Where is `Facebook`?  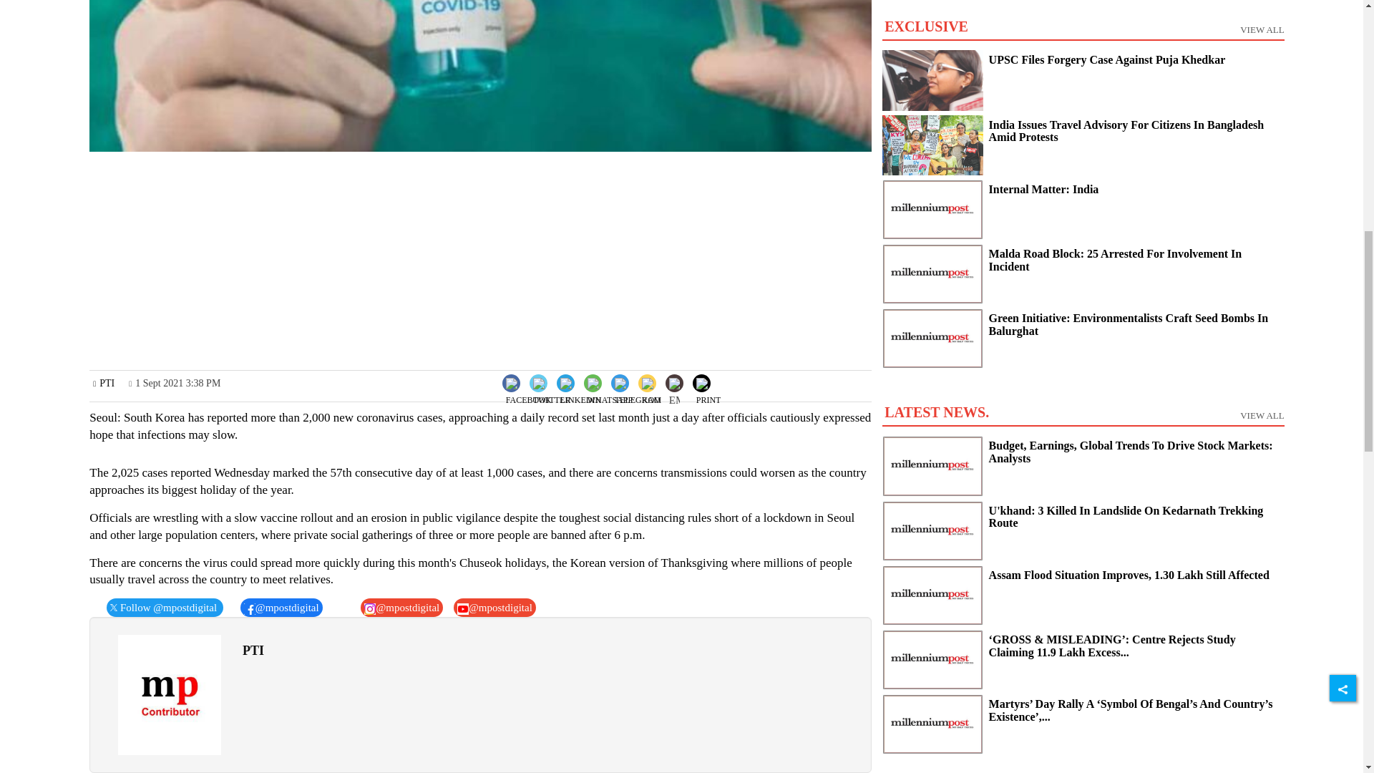 Facebook is located at coordinates (528, 381).